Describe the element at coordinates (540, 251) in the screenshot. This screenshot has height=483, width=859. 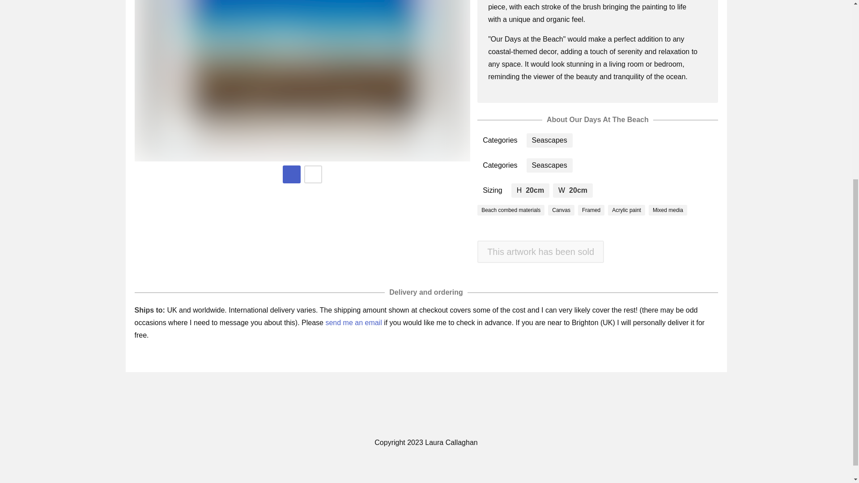
I see `This artwork has been sold` at that location.